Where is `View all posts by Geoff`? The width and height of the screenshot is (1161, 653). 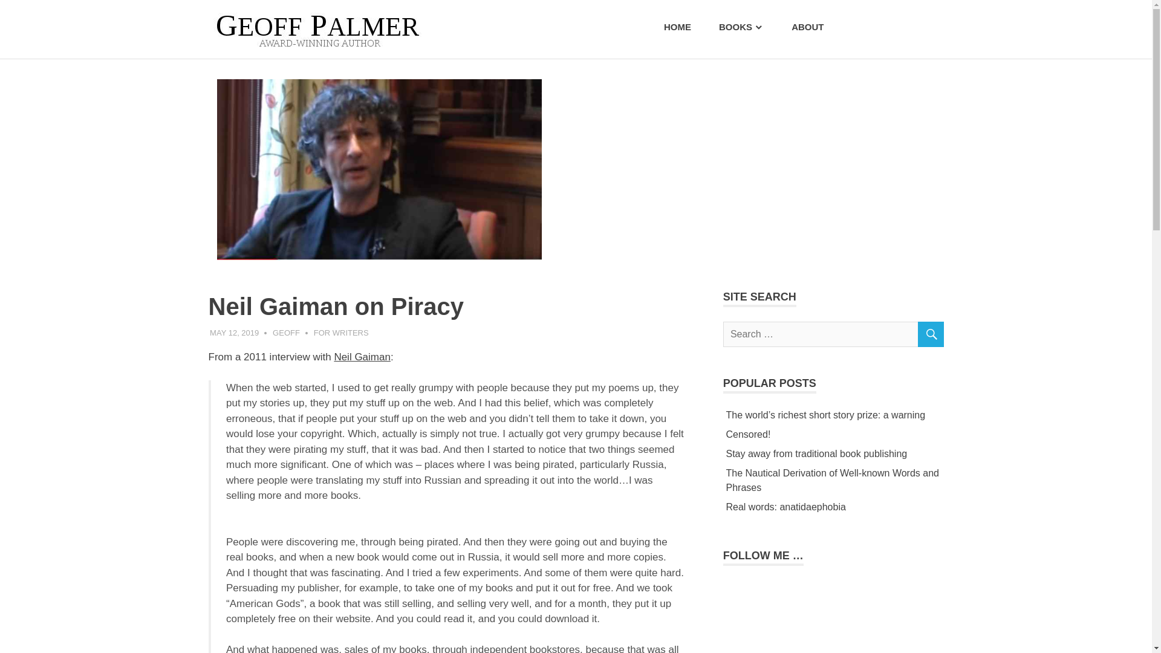 View all posts by Geoff is located at coordinates (286, 333).